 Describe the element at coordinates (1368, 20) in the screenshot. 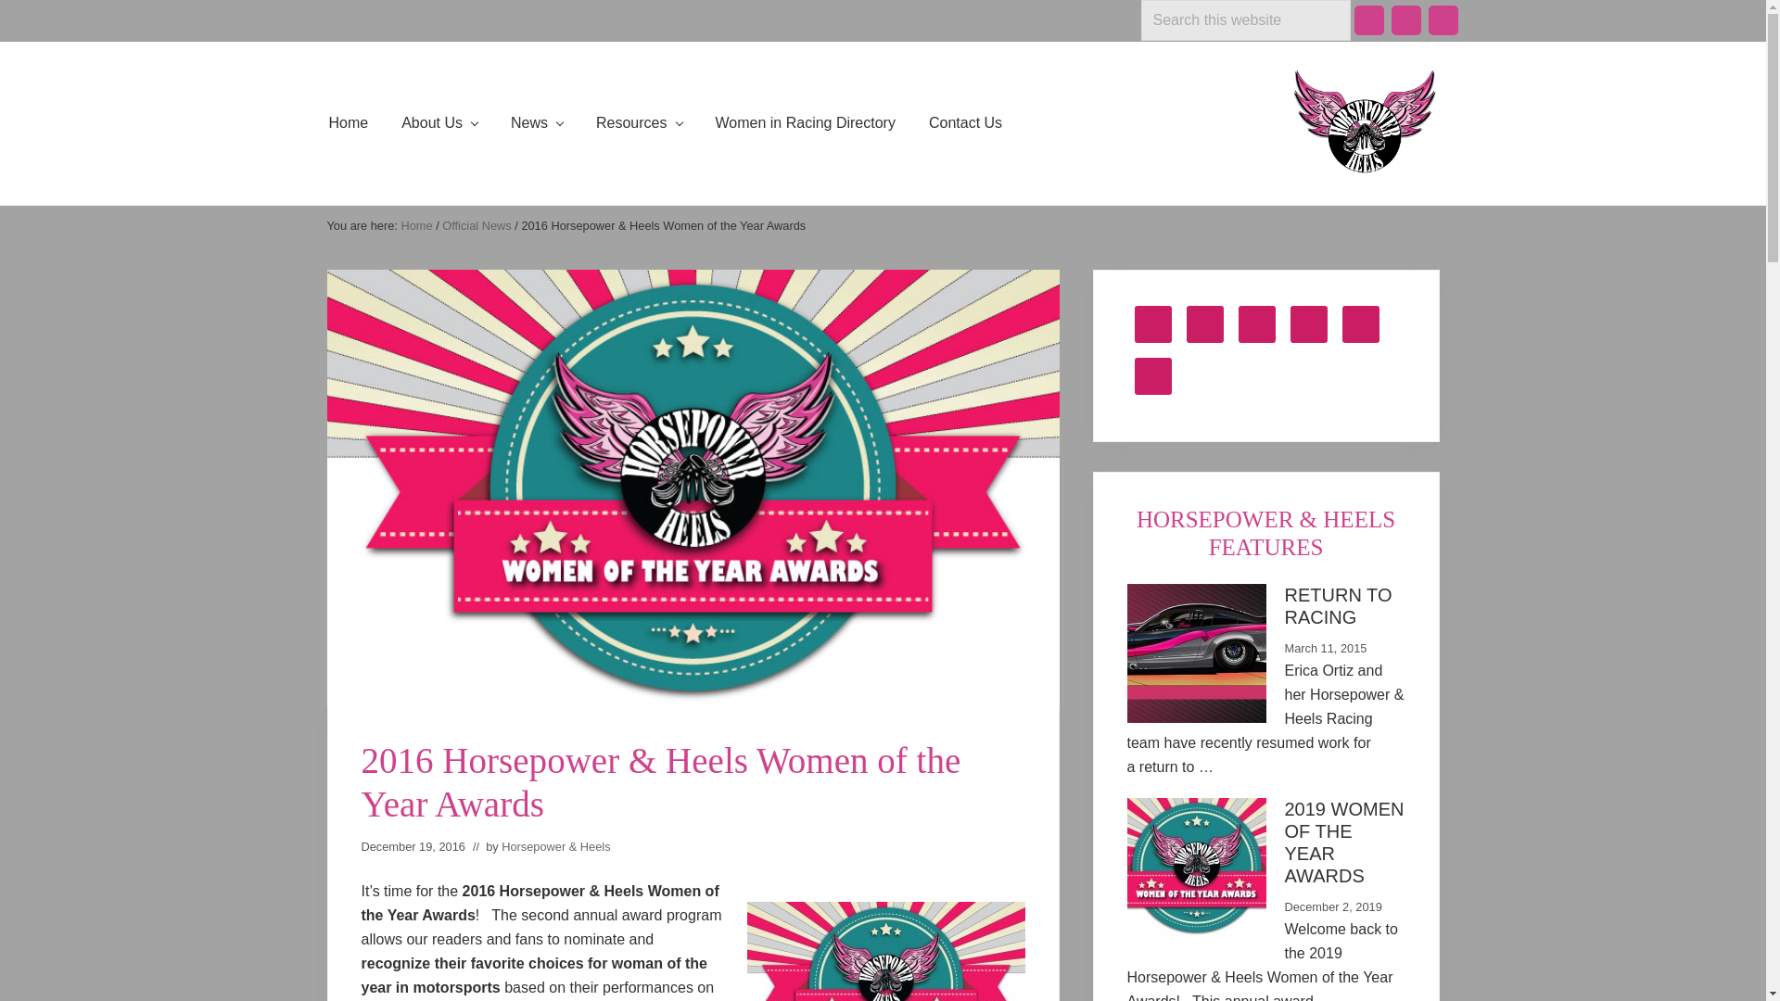

I see `Facebook` at that location.